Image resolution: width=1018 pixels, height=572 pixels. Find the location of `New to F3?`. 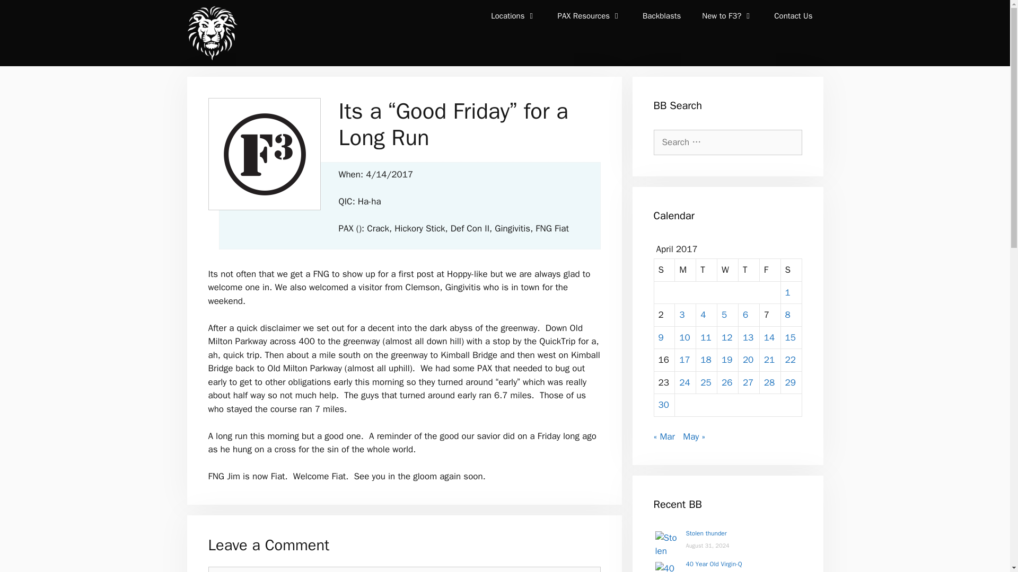

New to F3? is located at coordinates (727, 16).